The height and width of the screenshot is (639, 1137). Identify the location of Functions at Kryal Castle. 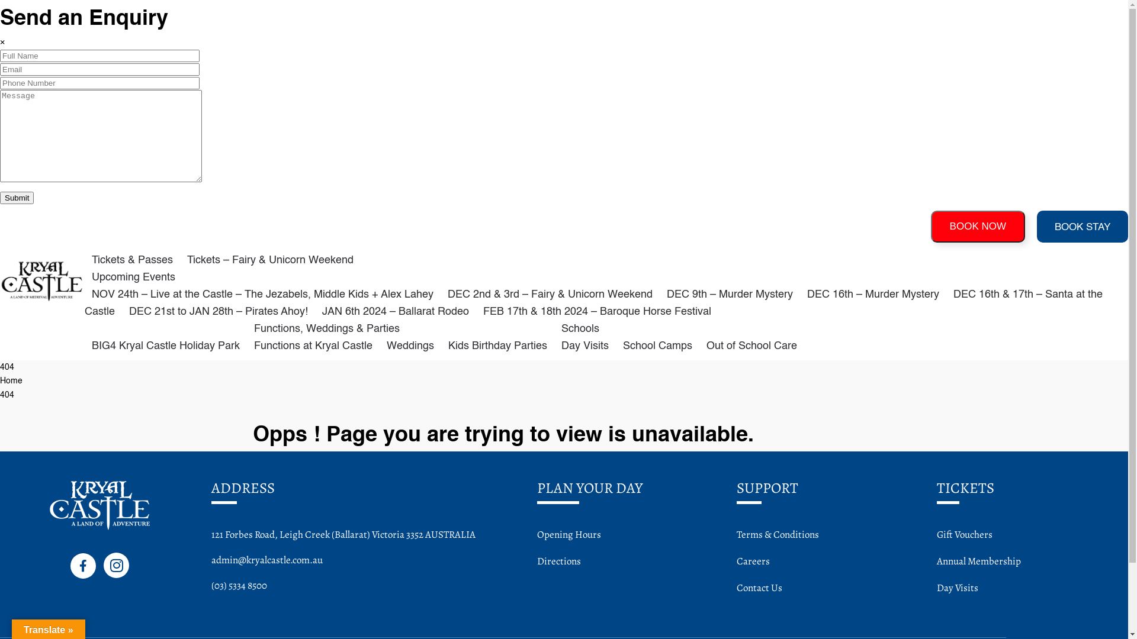
(313, 346).